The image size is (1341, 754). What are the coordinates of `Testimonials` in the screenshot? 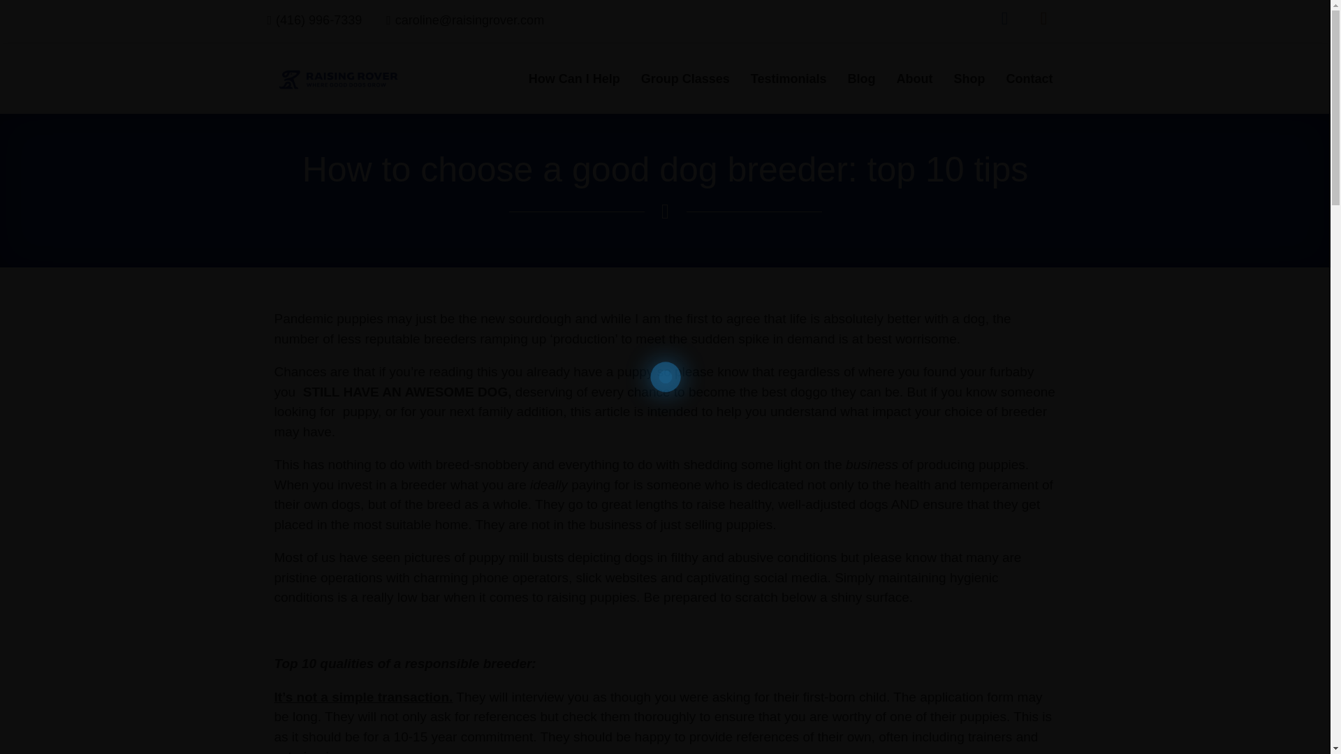 It's located at (788, 78).